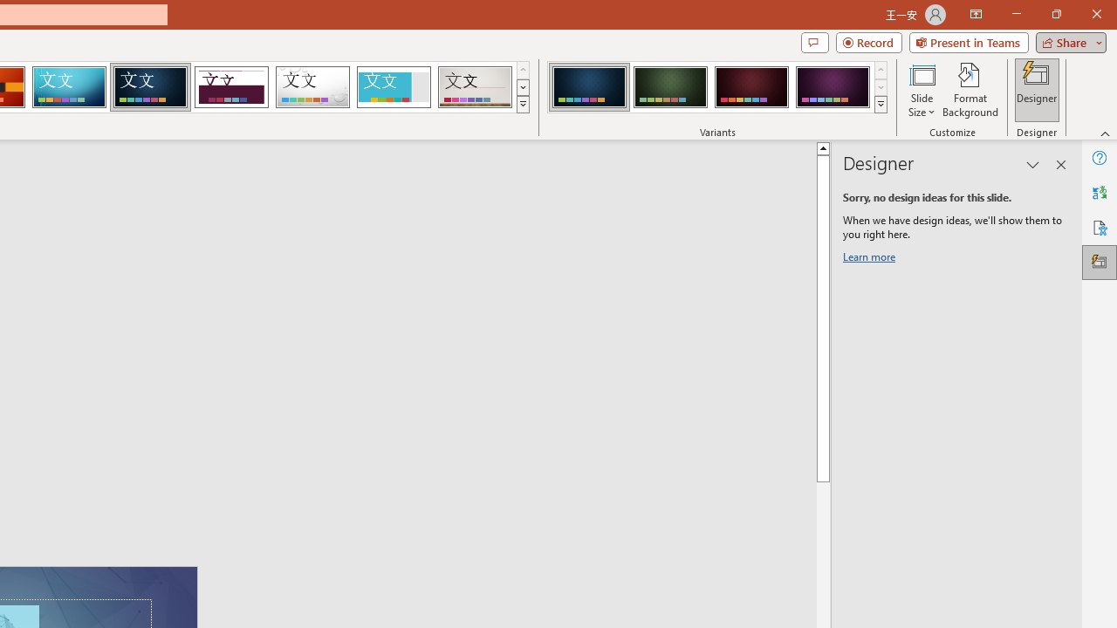 The width and height of the screenshot is (1117, 628). What do you see at coordinates (751, 87) in the screenshot?
I see `Damask Variant 3` at bounding box center [751, 87].